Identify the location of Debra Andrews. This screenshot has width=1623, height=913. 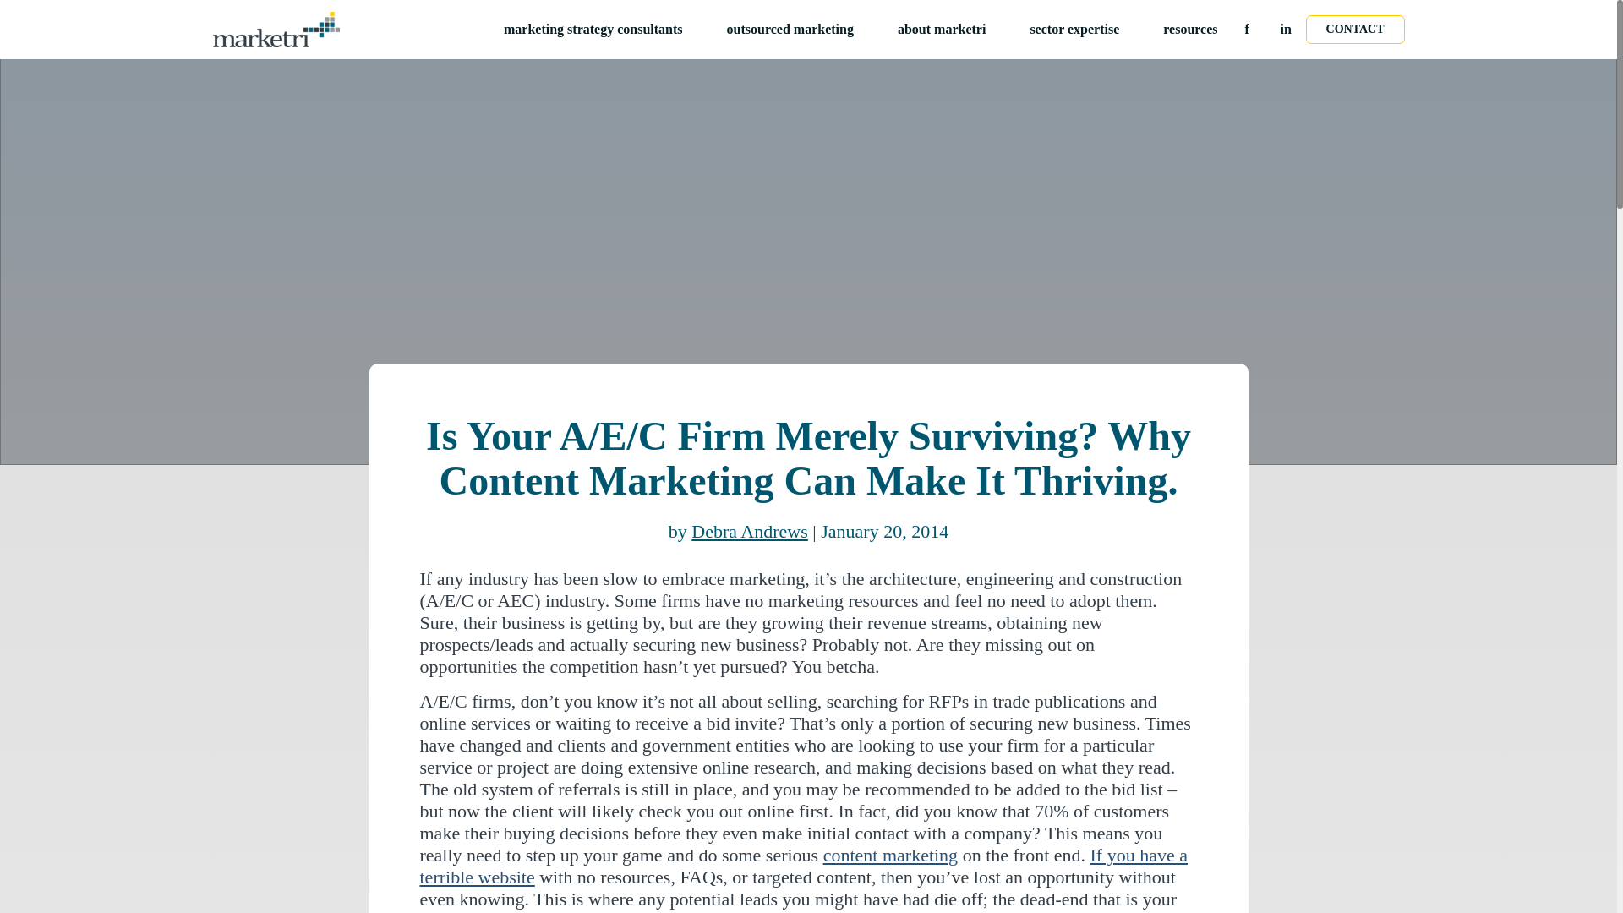
(749, 531).